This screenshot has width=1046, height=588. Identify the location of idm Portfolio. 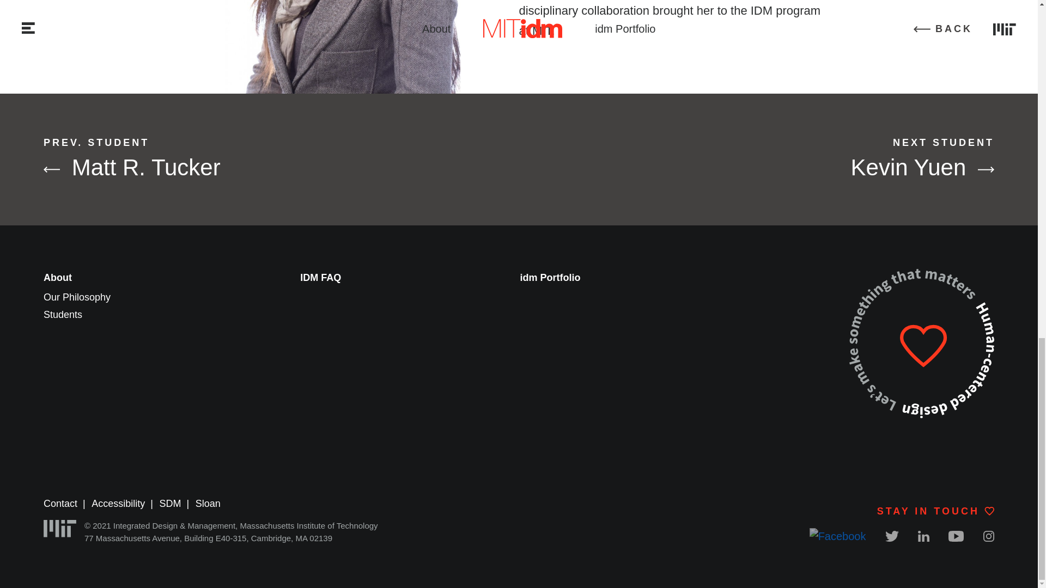
(208, 503).